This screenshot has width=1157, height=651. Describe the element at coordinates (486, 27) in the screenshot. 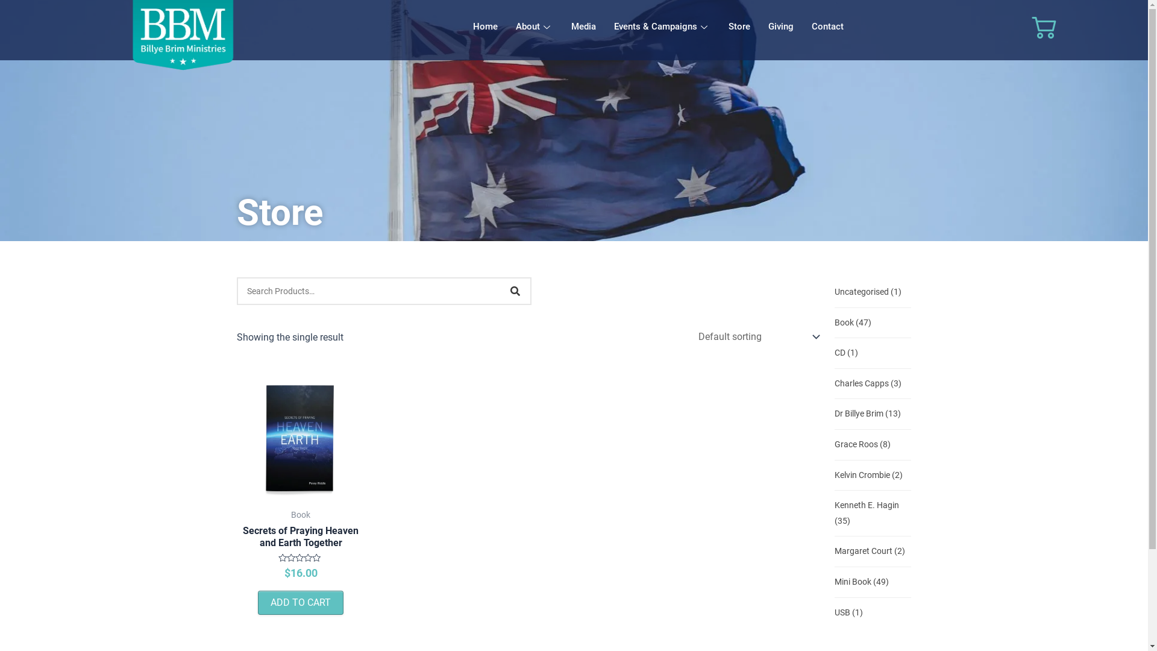

I see `Home` at that location.